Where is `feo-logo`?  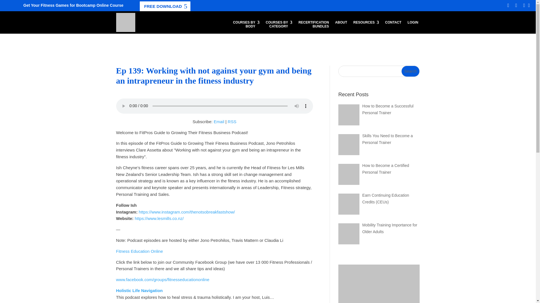 feo-logo is located at coordinates (232, 121).